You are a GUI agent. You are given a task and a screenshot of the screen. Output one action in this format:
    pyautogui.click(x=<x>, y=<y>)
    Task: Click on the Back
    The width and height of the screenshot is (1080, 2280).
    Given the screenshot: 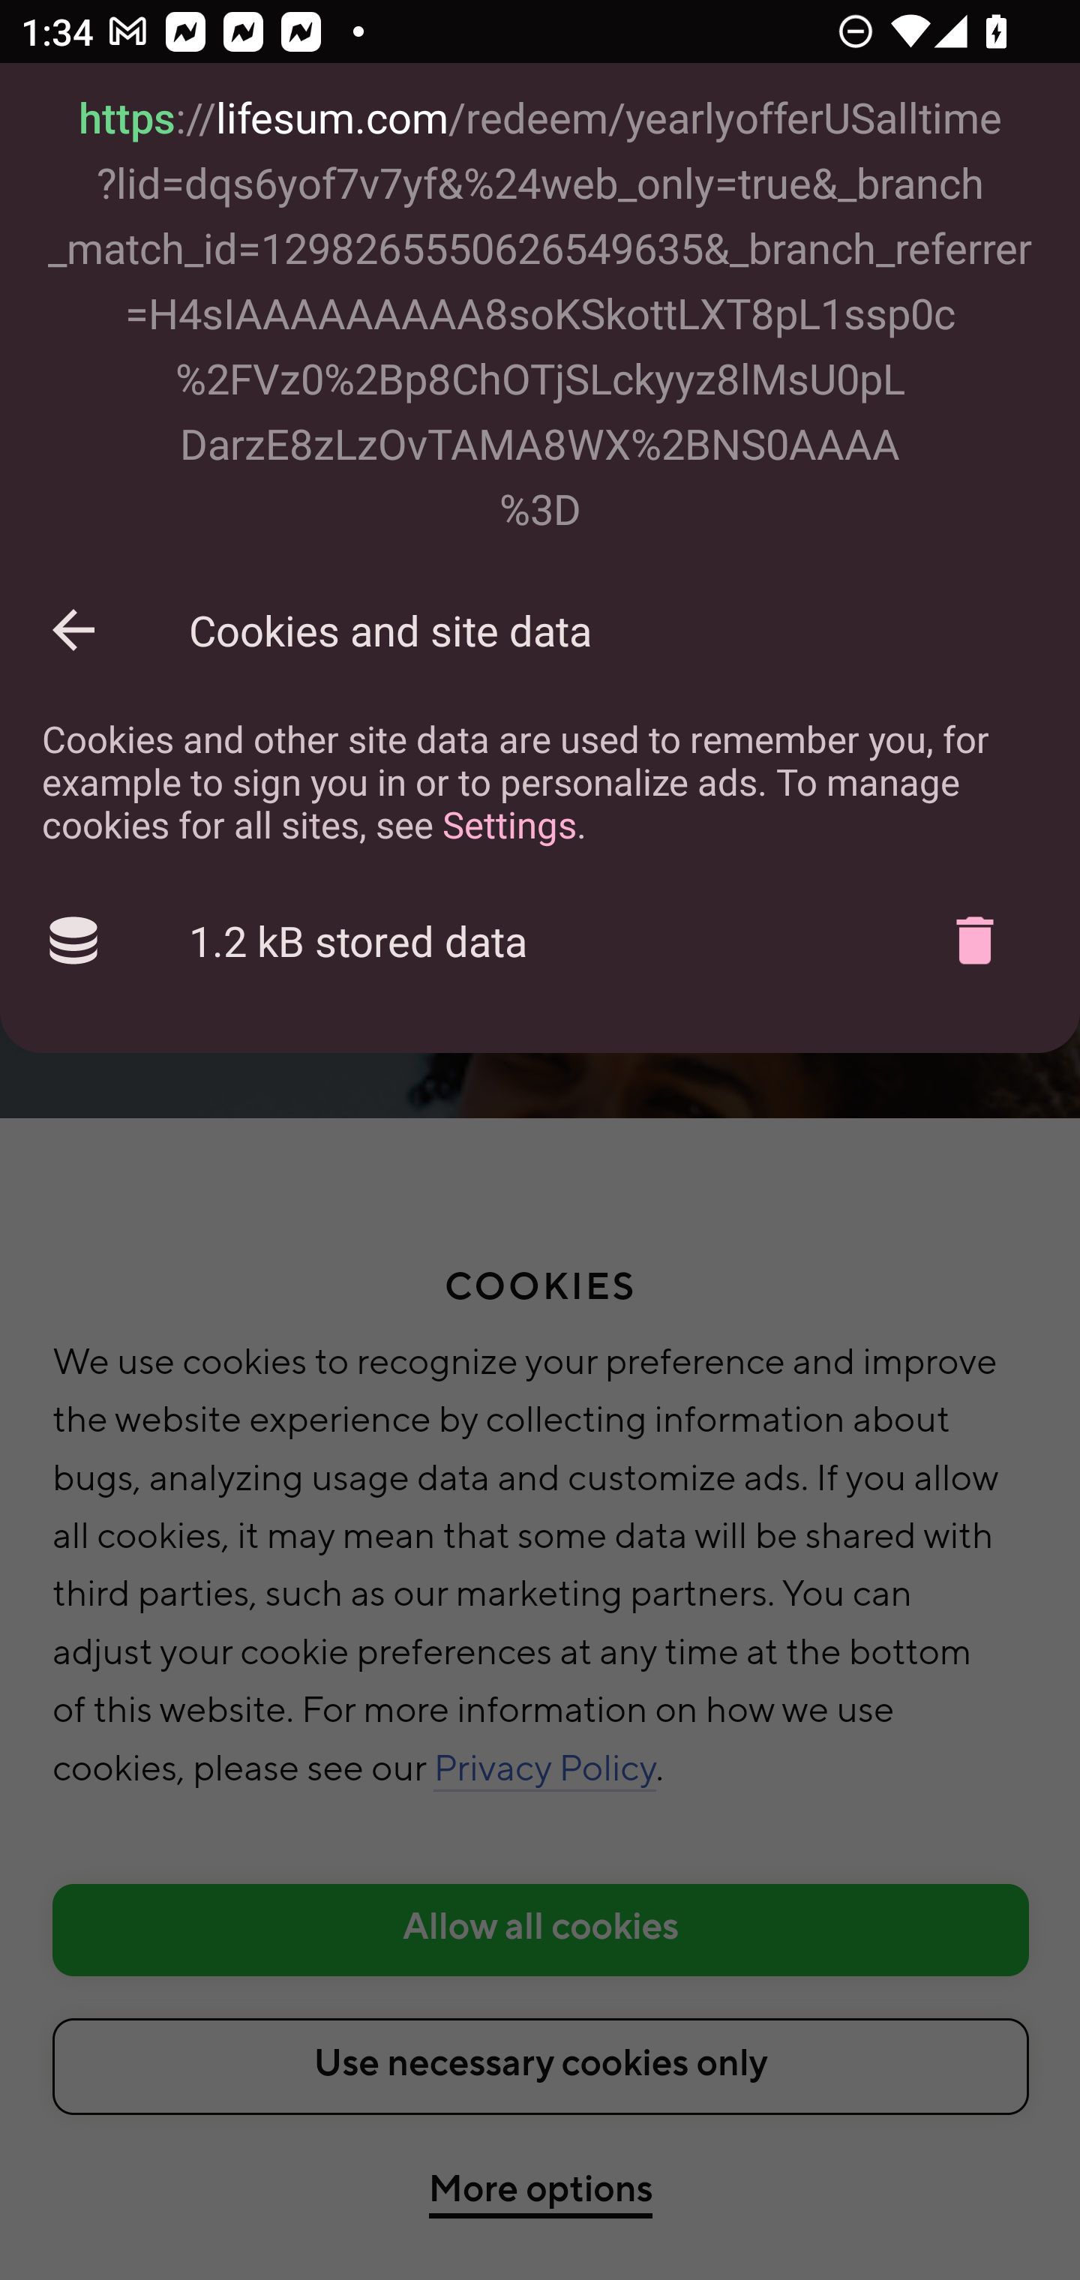 What is the action you would take?
    pyautogui.click(x=73, y=630)
    